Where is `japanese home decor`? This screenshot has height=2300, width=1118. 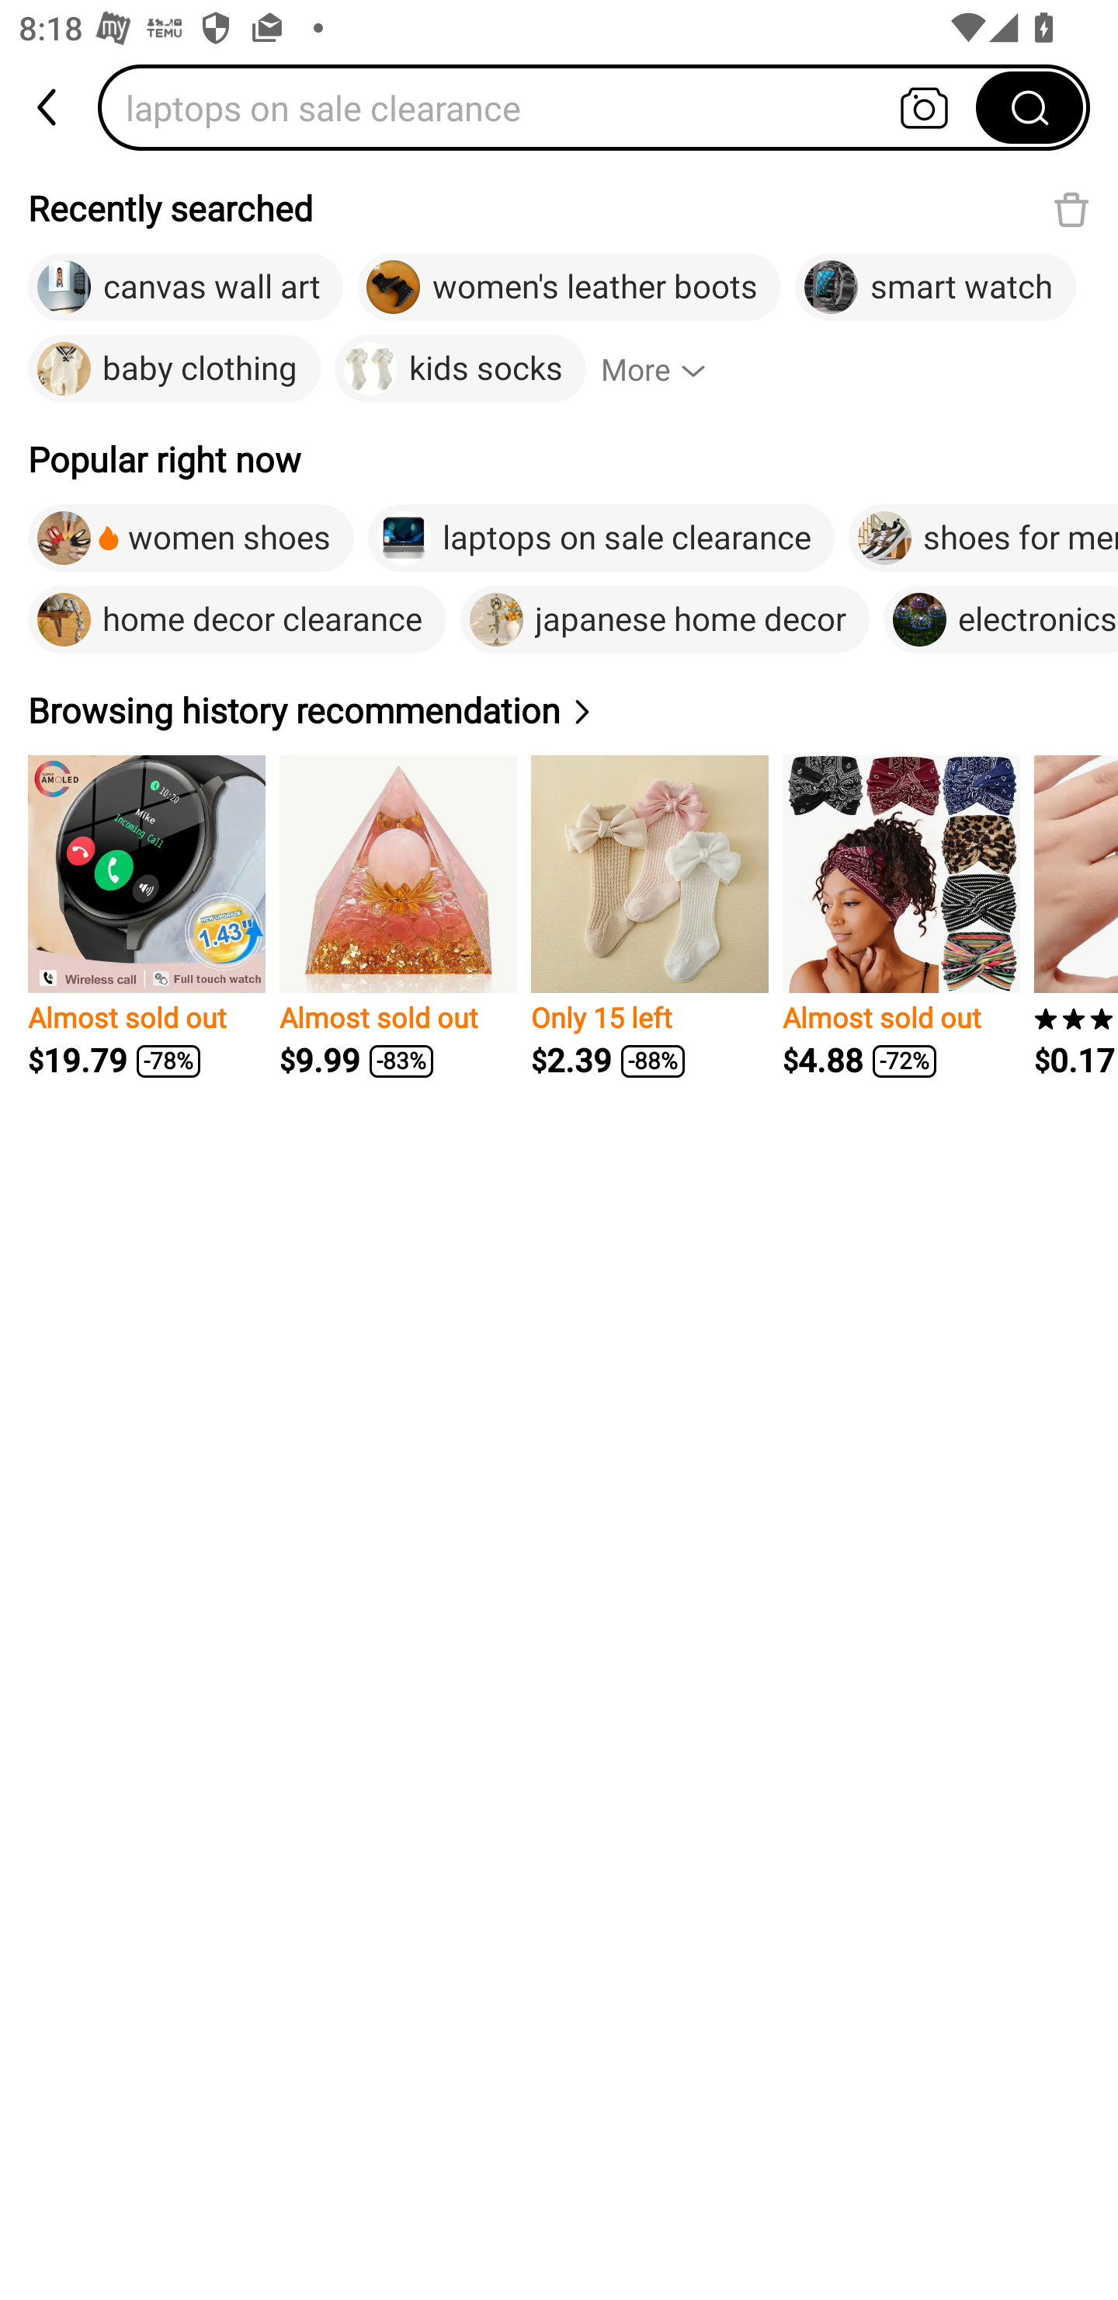
japanese home decor is located at coordinates (665, 619).